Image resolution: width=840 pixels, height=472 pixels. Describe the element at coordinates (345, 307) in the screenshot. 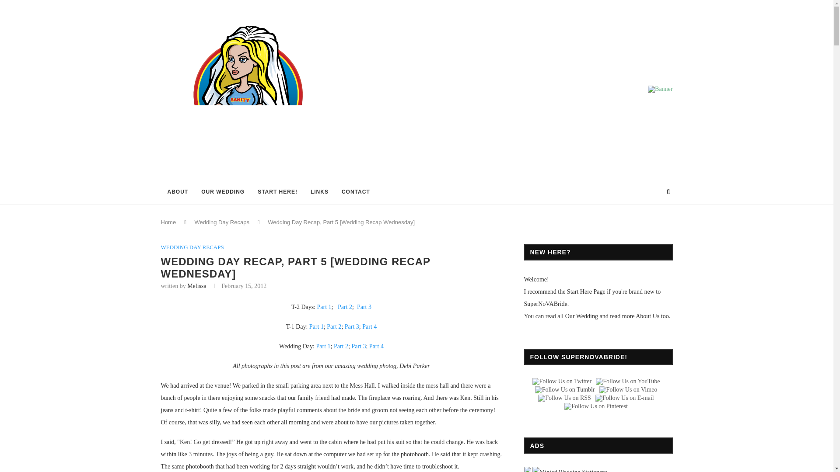

I see `Part 2` at that location.